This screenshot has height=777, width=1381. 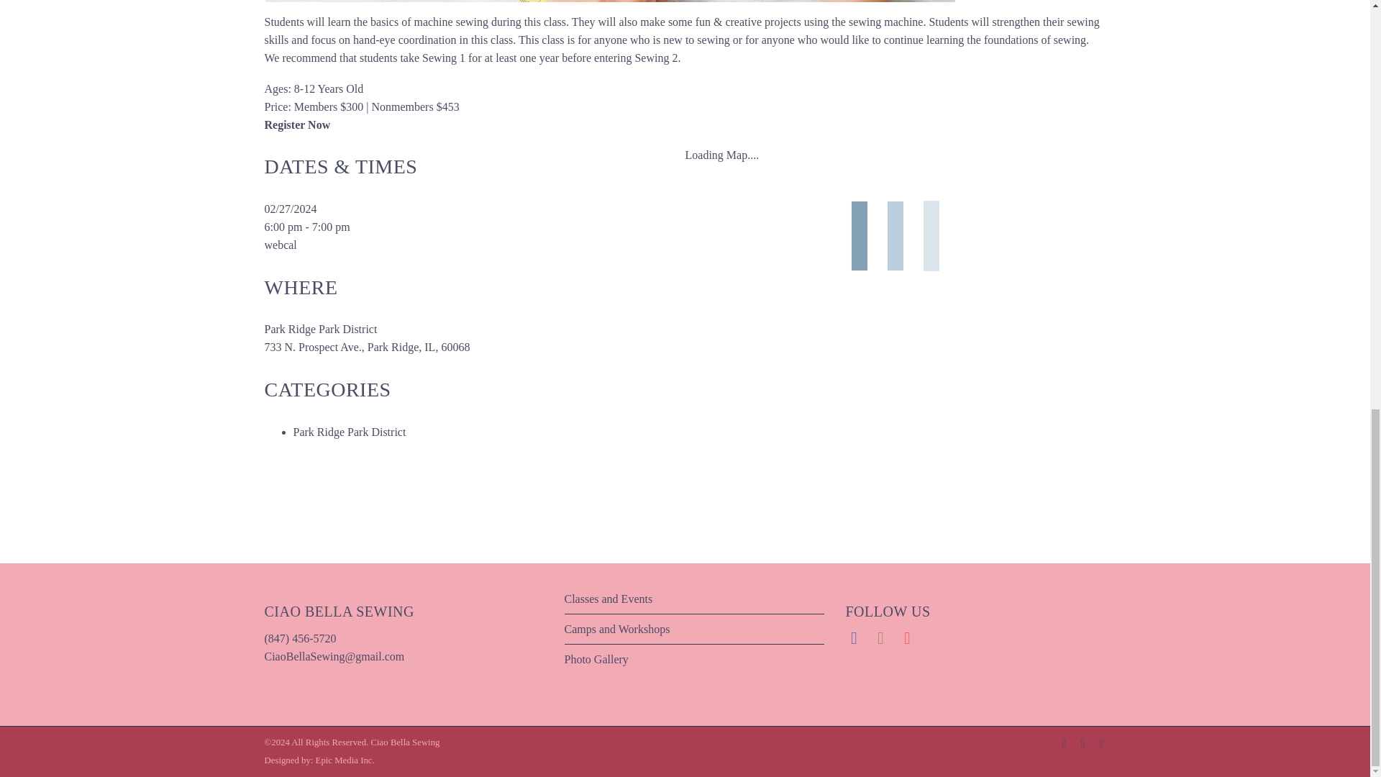 What do you see at coordinates (1083, 744) in the screenshot?
I see `Instagram` at bounding box center [1083, 744].